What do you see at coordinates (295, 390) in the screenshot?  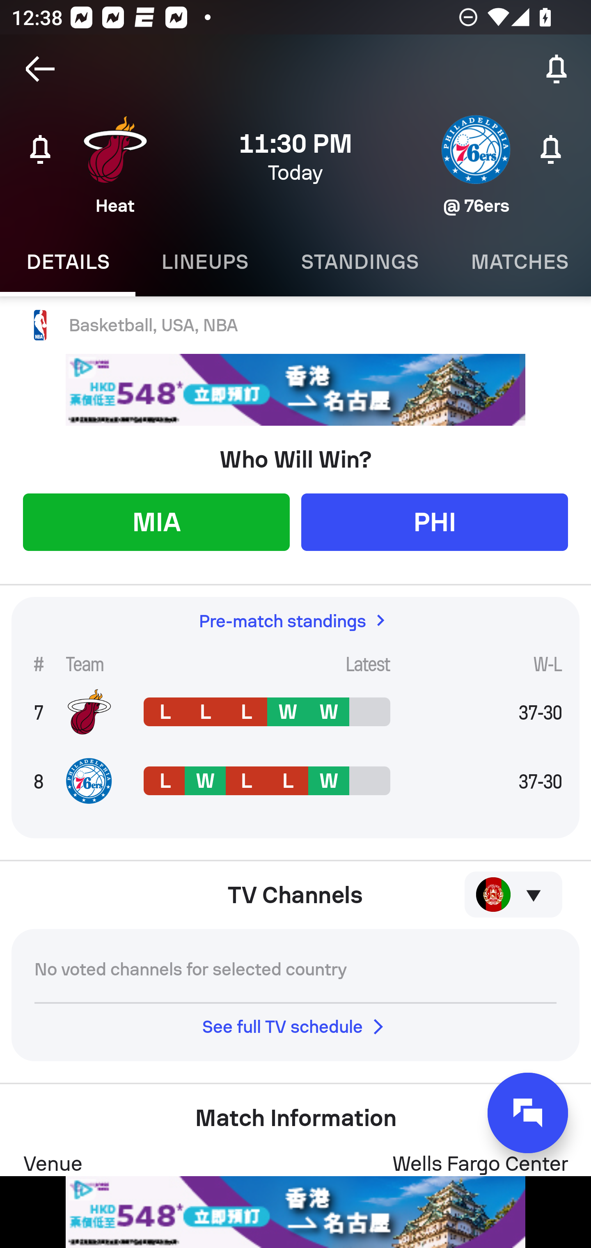 I see `ysfecx5i_320x50` at bounding box center [295, 390].